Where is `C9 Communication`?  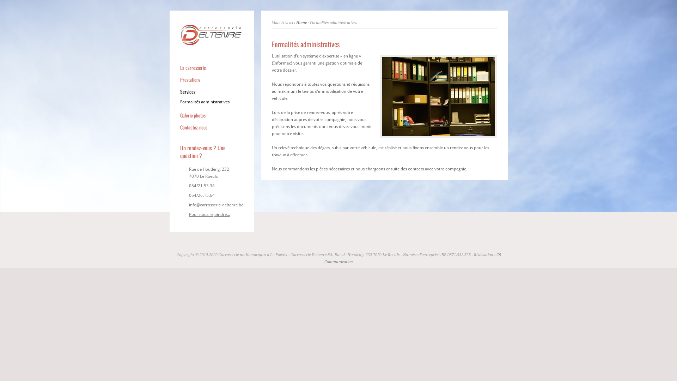 C9 Communication is located at coordinates (413, 258).